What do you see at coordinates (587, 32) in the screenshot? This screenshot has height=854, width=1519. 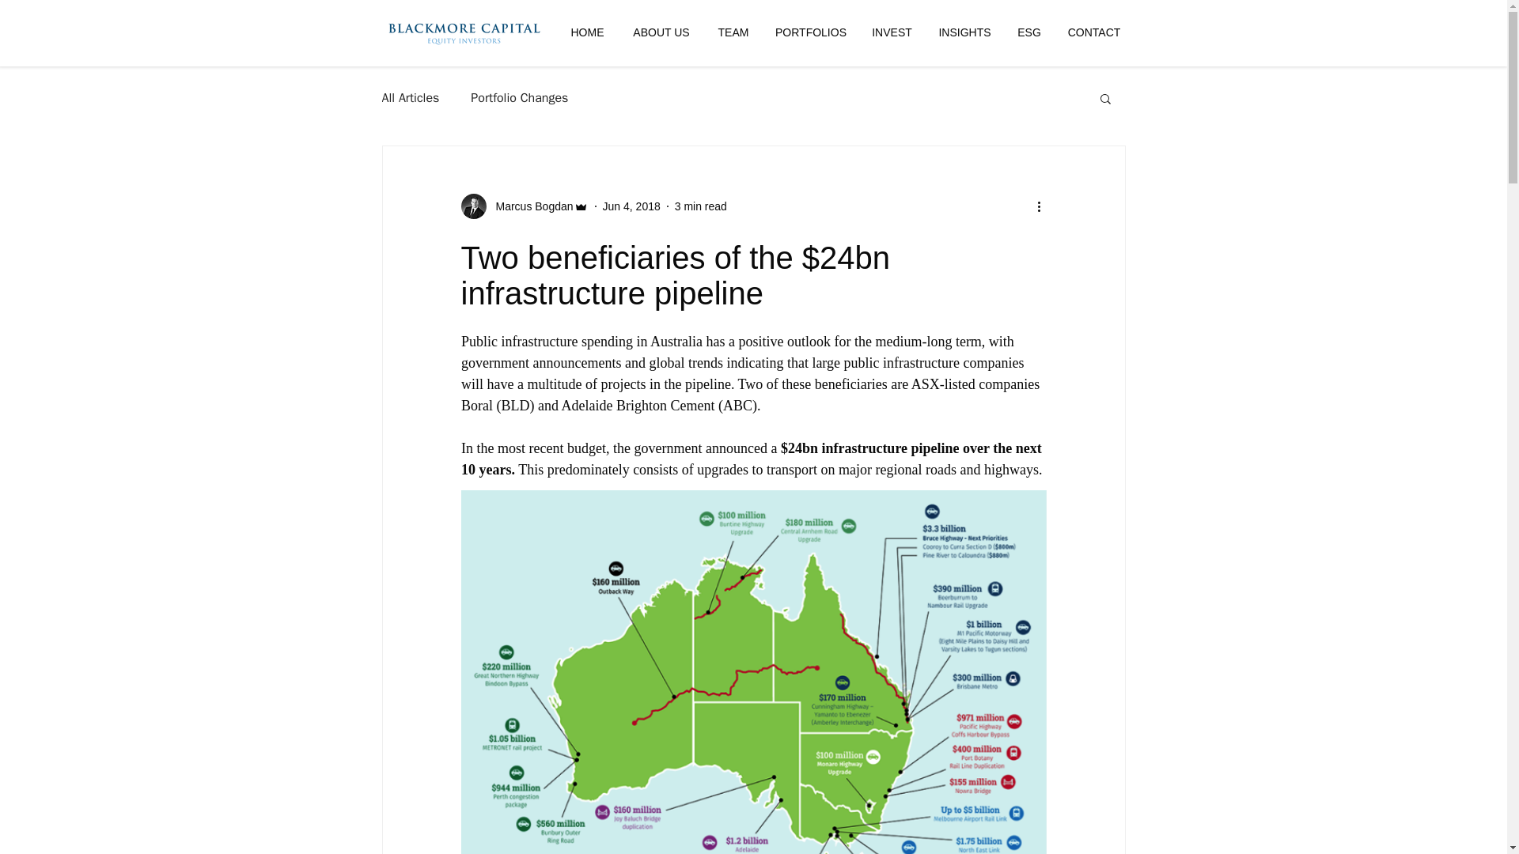 I see `HOME` at bounding box center [587, 32].